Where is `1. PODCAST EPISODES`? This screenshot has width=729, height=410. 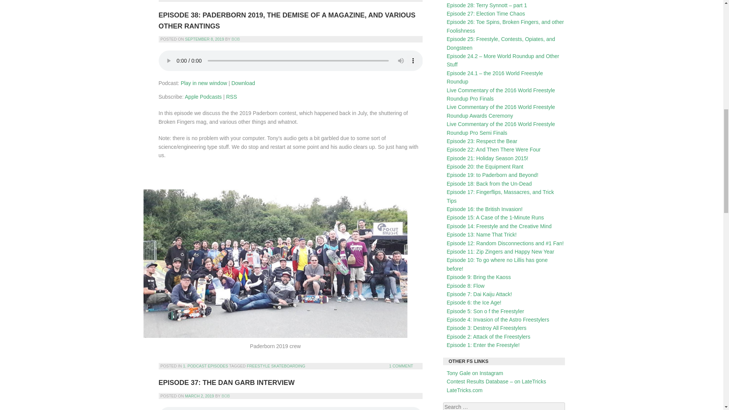
1. PODCAST EPISODES is located at coordinates (205, 0).